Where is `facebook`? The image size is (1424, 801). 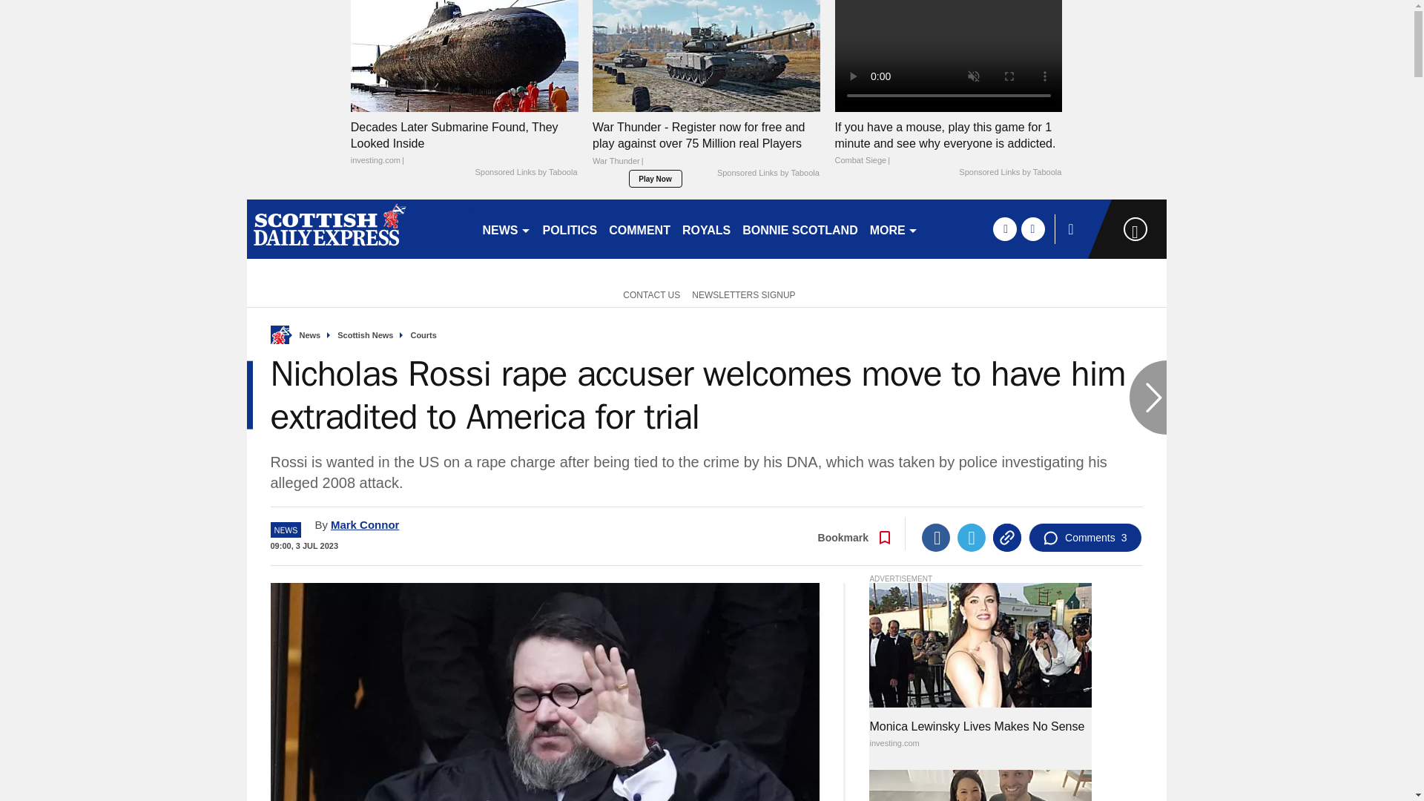
facebook is located at coordinates (1004, 228).